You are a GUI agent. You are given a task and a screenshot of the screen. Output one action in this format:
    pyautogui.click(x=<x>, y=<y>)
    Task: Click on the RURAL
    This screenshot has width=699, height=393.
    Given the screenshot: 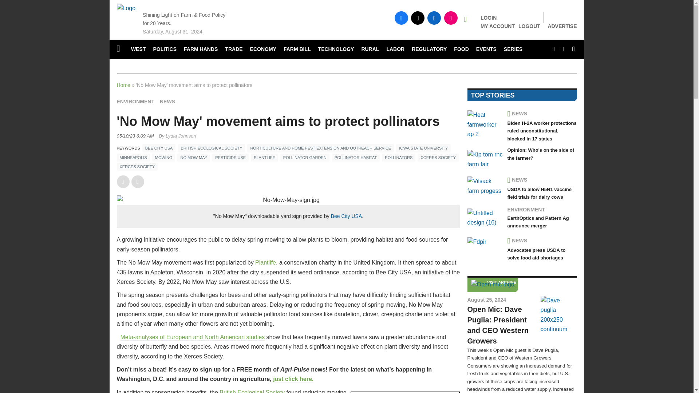 What is the action you would take?
    pyautogui.click(x=370, y=49)
    